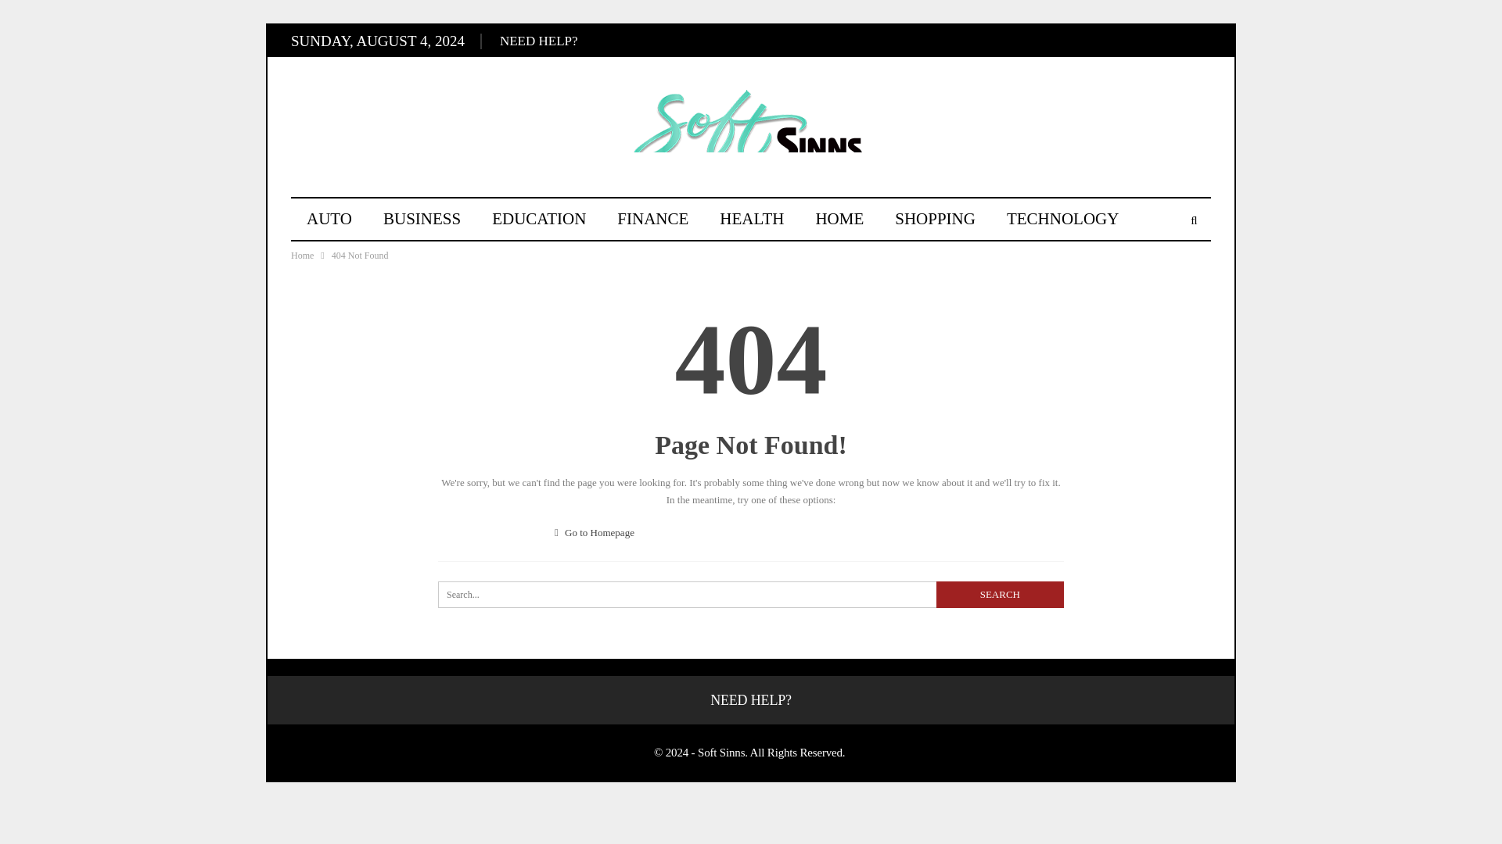 Image resolution: width=1502 pixels, height=844 pixels. Describe the element at coordinates (329, 218) in the screenshot. I see `AUTO` at that location.